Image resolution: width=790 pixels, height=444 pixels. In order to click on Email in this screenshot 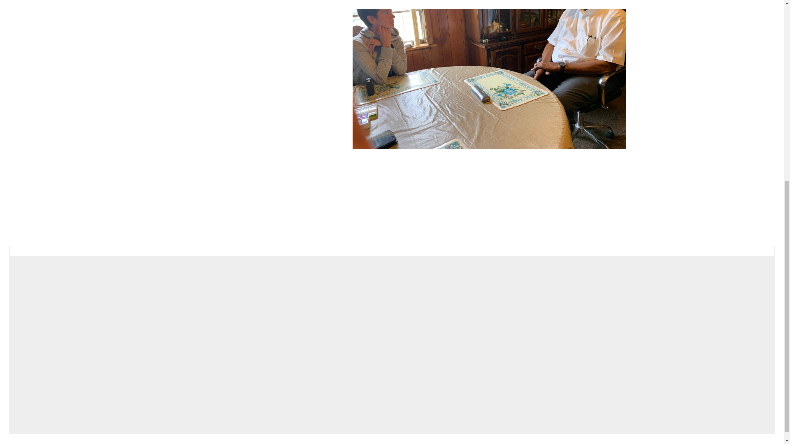, I will do `click(255, 3)`.